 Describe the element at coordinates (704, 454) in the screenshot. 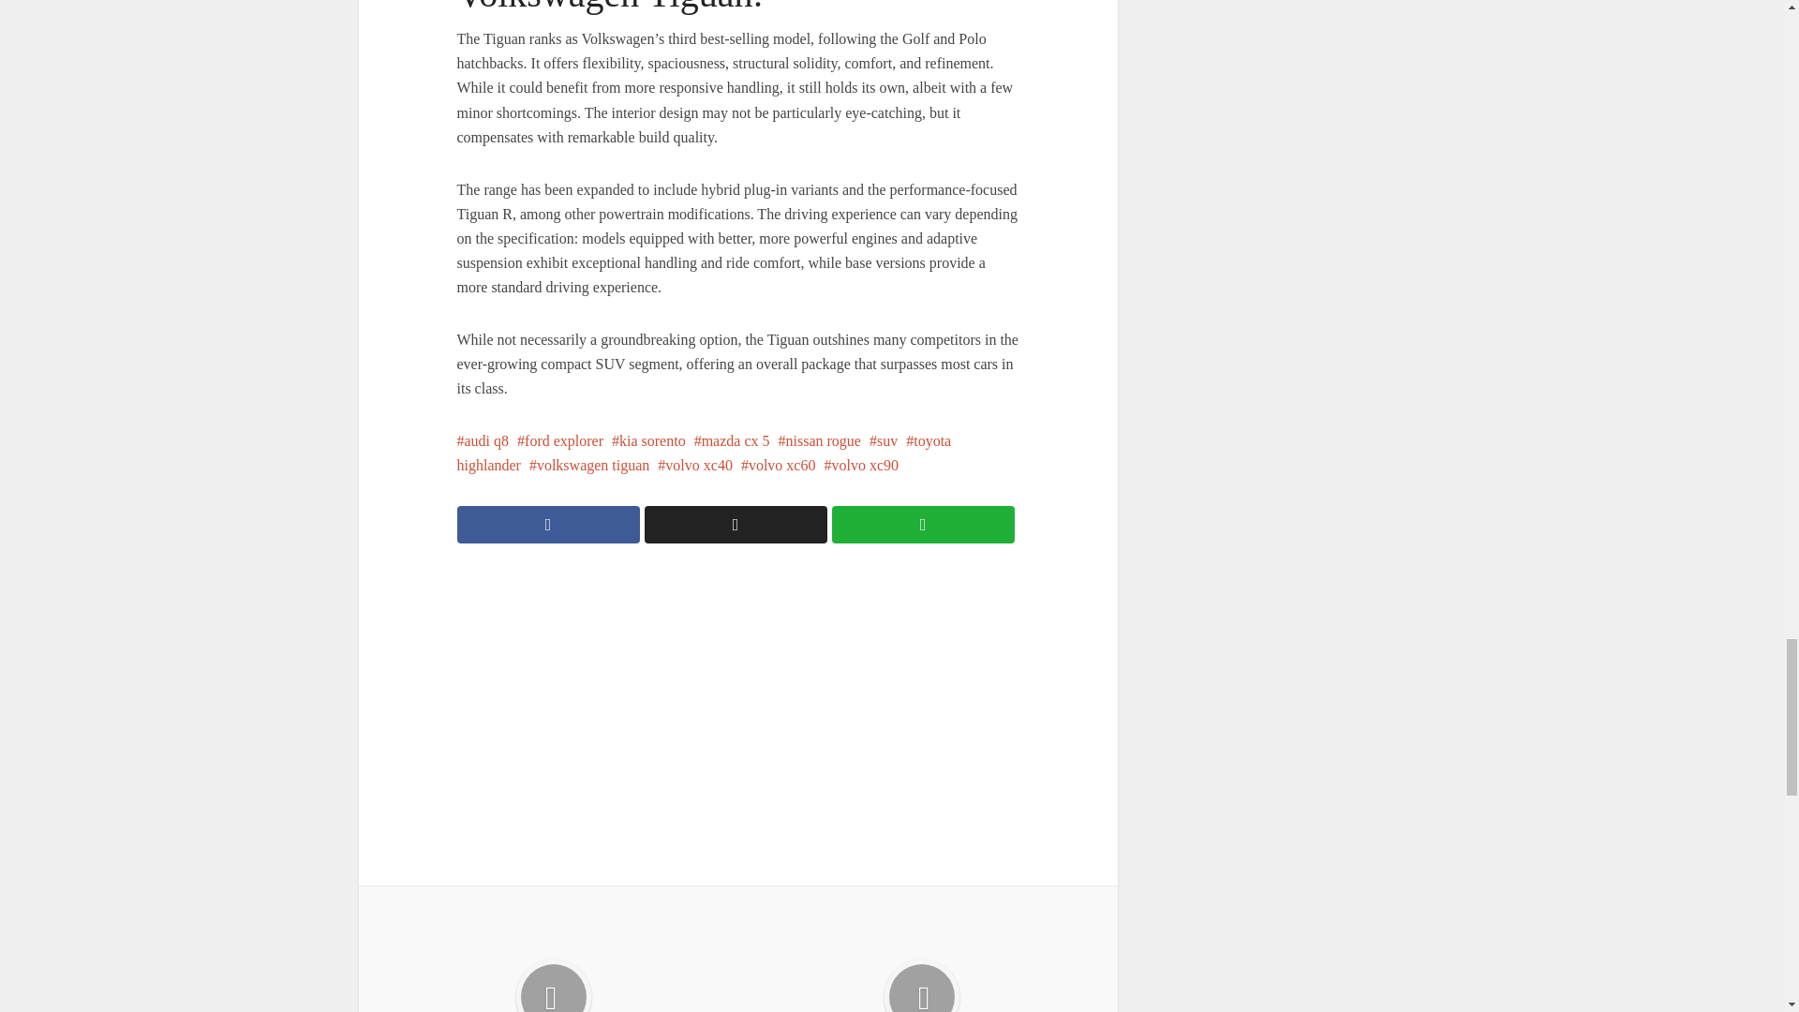

I see `toyota highlander` at that location.